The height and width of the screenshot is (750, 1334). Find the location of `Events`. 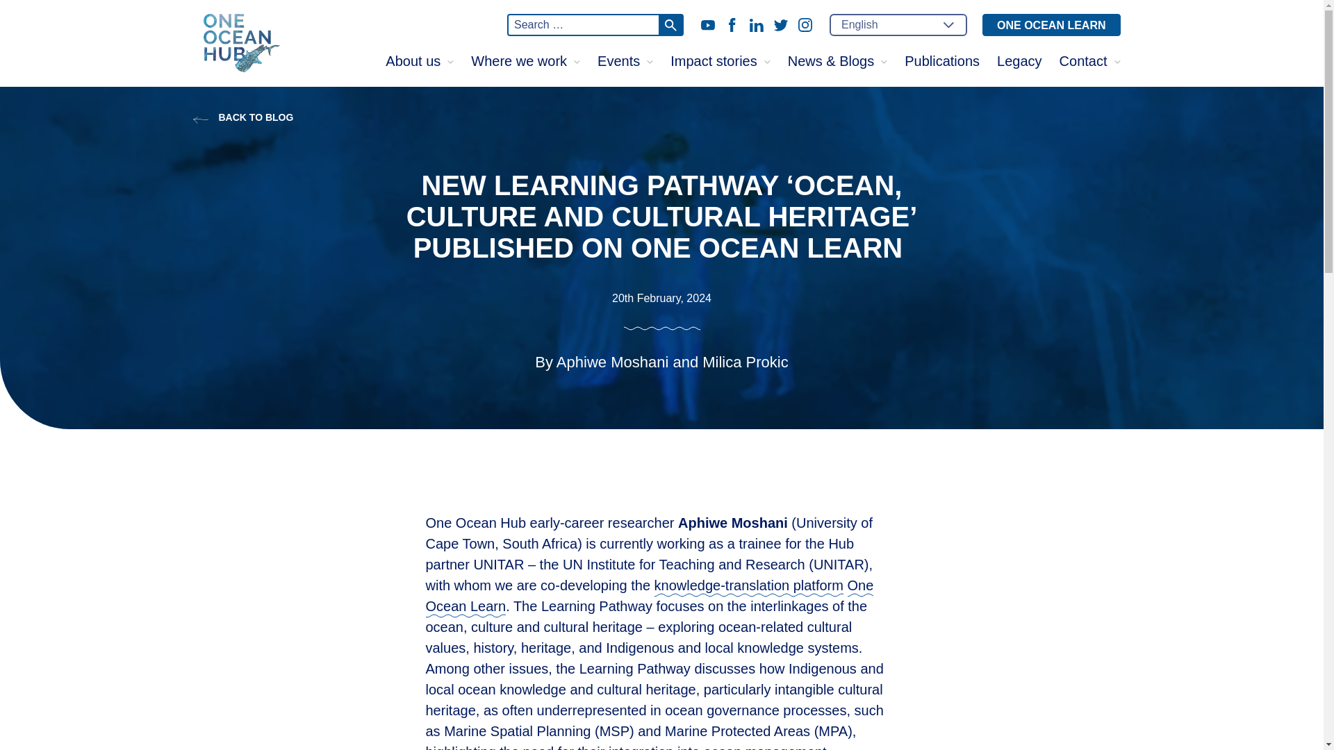

Events is located at coordinates (618, 61).